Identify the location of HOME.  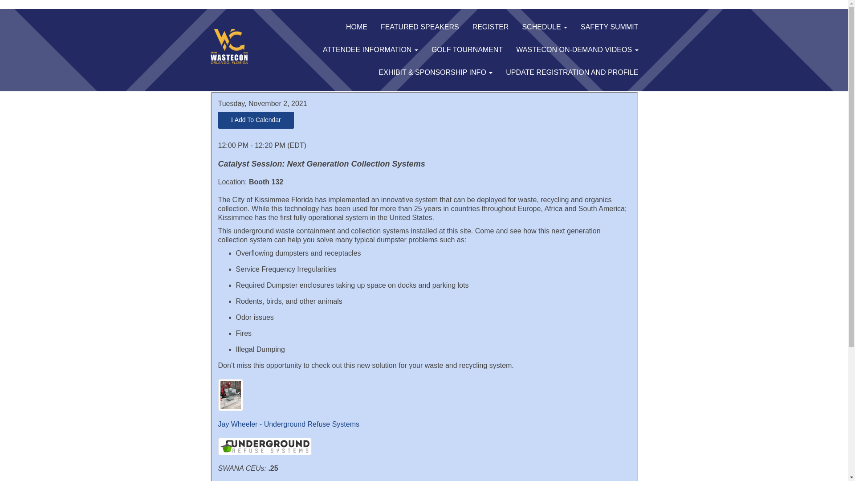
(357, 27).